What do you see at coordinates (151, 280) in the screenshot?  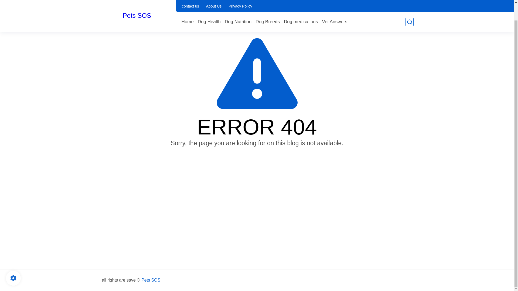 I see `Pets SOS` at bounding box center [151, 280].